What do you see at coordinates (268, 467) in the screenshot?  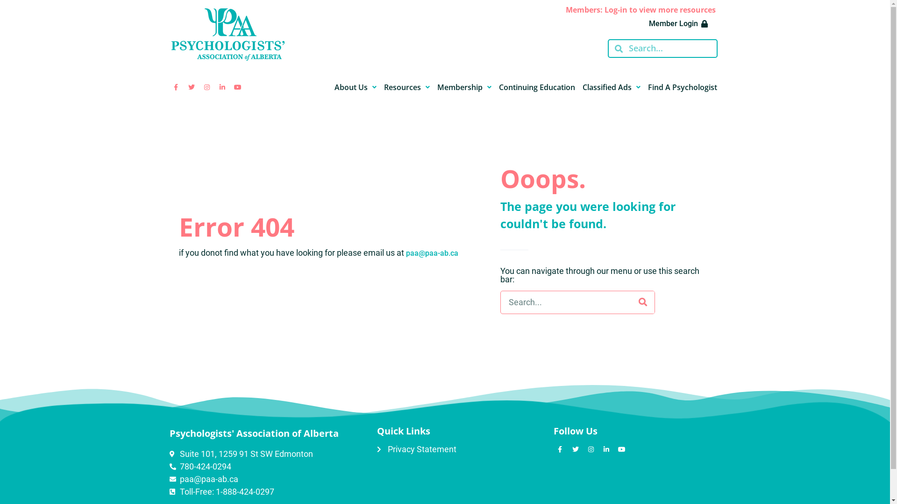 I see `780-424-0294` at bounding box center [268, 467].